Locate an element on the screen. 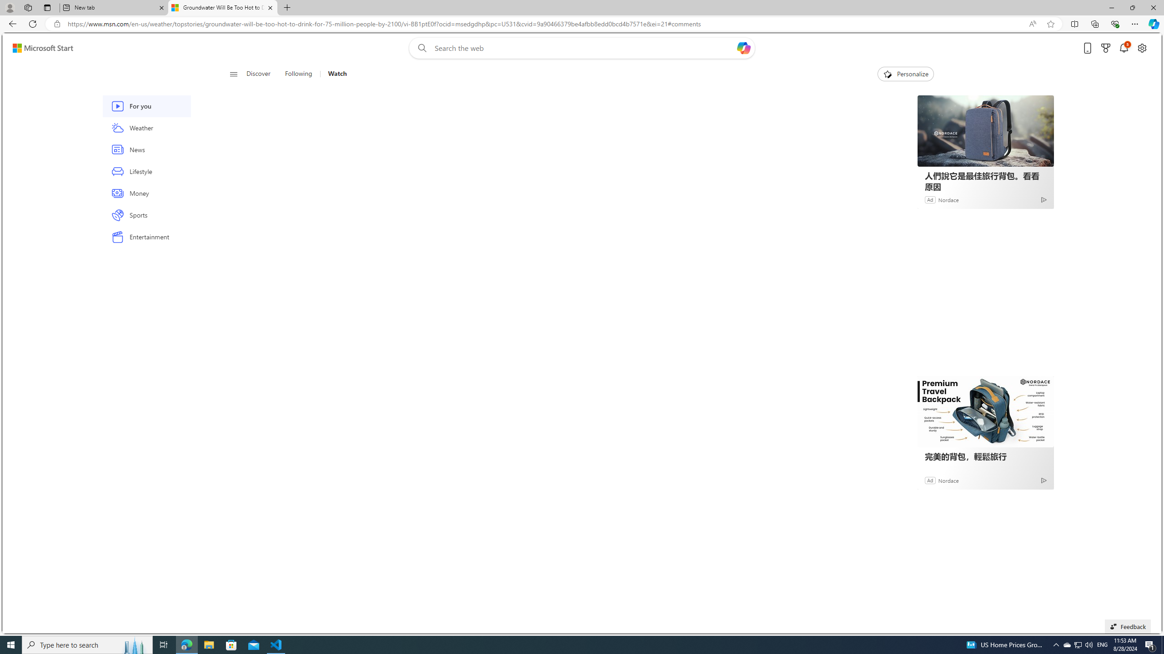  To get missing image descriptions, open the context menu. is located at coordinates (887, 74).